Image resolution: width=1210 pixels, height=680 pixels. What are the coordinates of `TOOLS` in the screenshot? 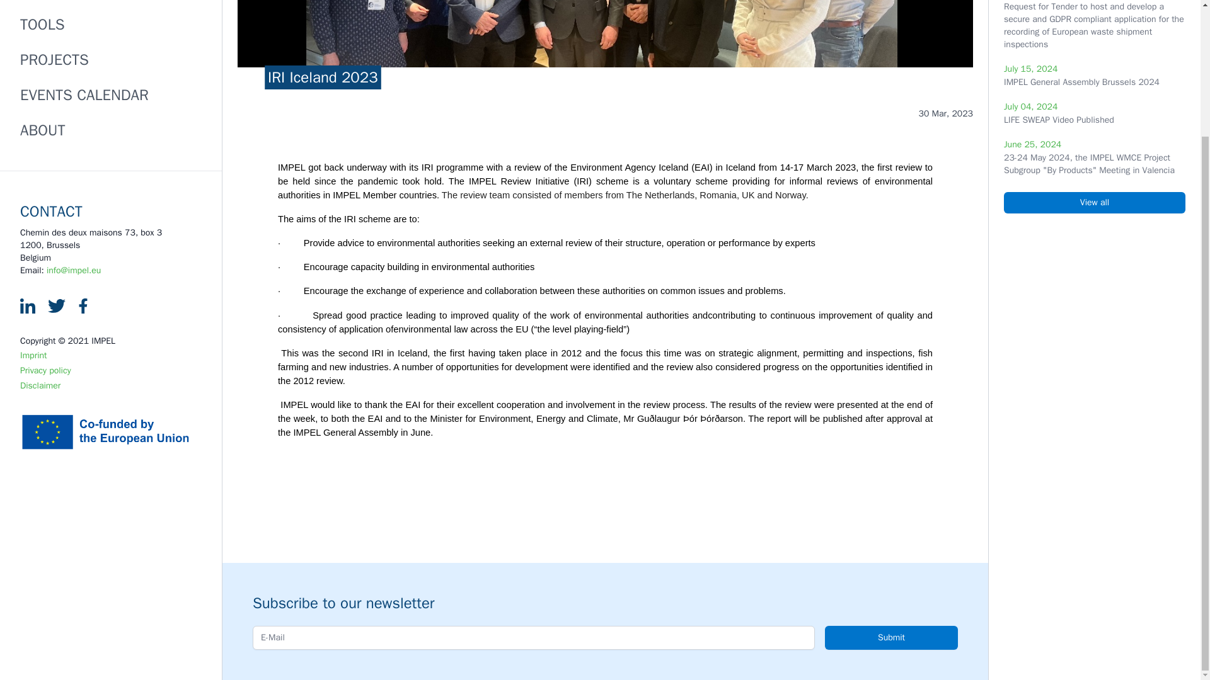 It's located at (43, 24).